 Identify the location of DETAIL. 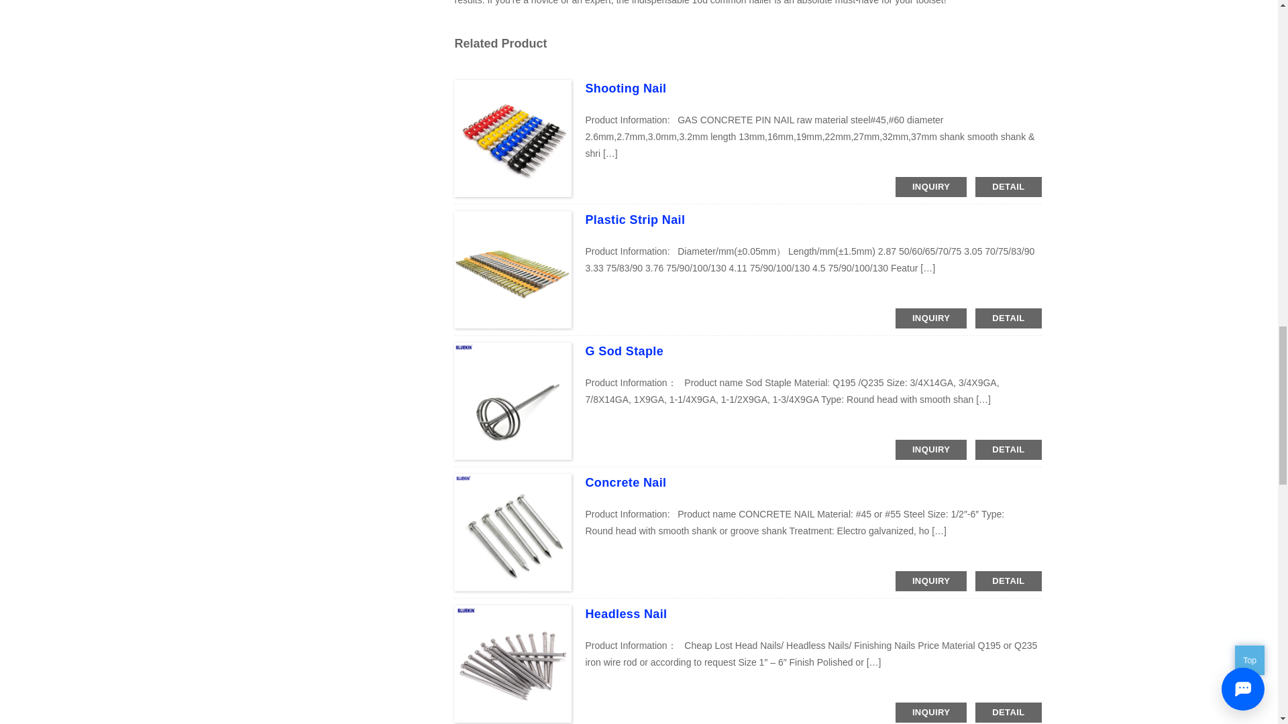
(1008, 581).